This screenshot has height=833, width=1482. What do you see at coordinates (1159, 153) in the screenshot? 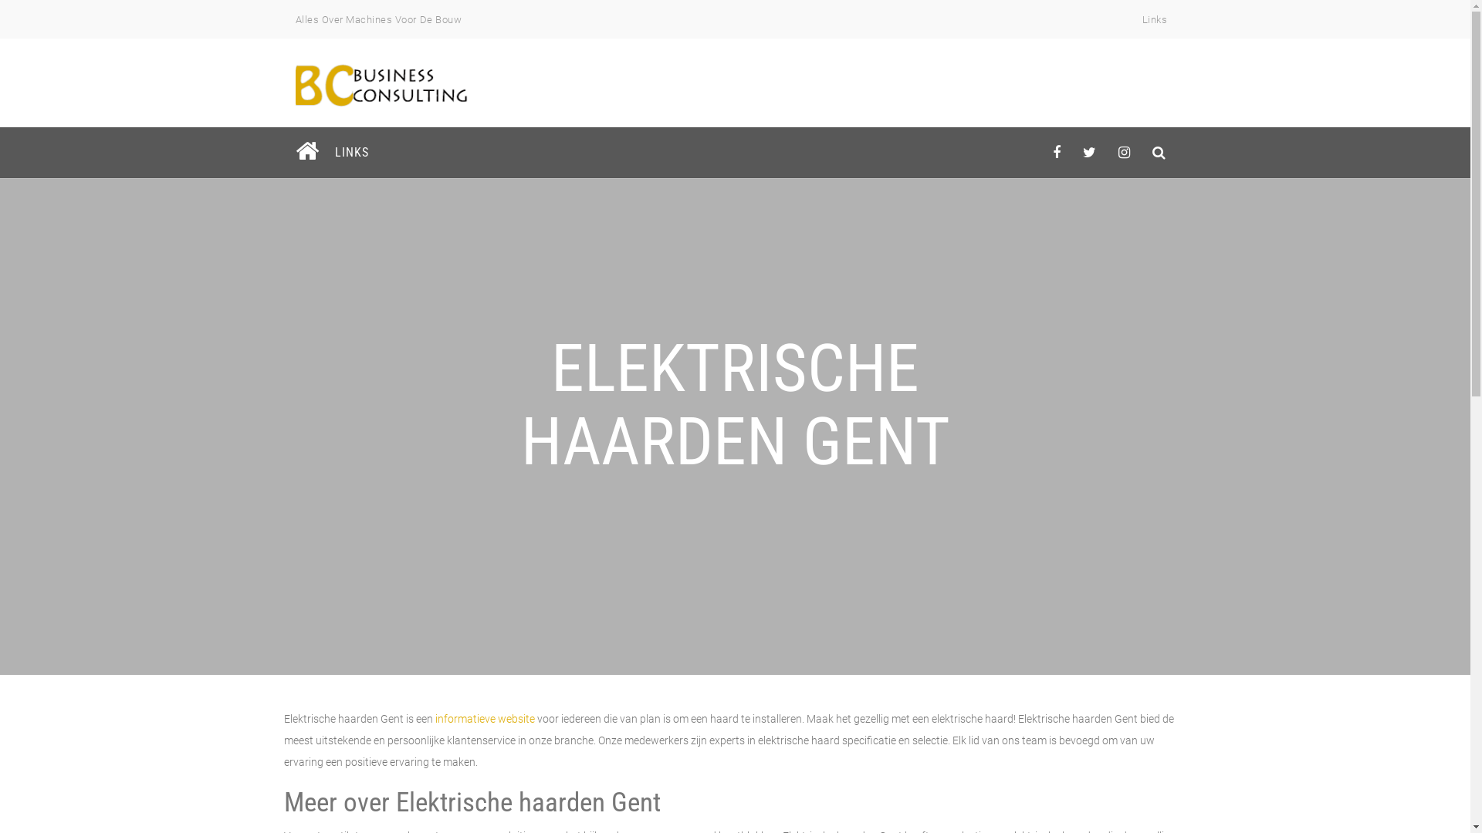
I see `behance` at bounding box center [1159, 153].